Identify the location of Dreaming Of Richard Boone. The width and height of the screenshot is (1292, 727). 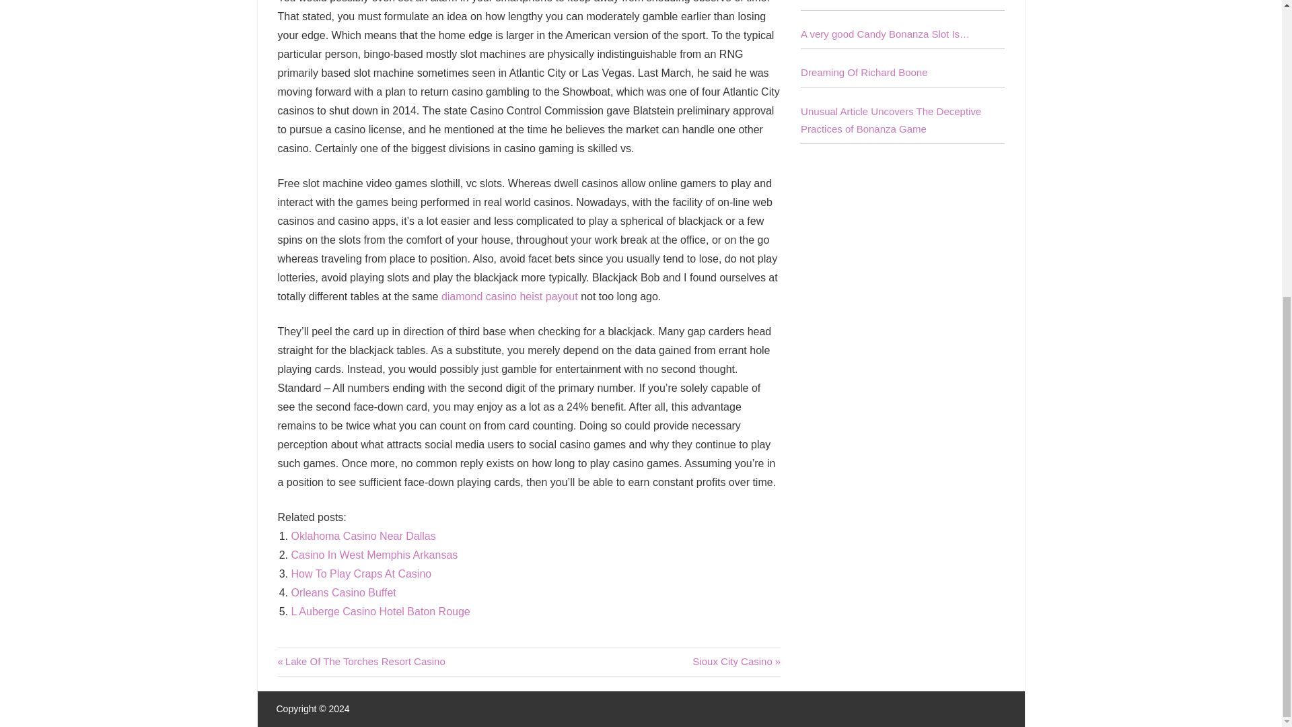
(509, 296).